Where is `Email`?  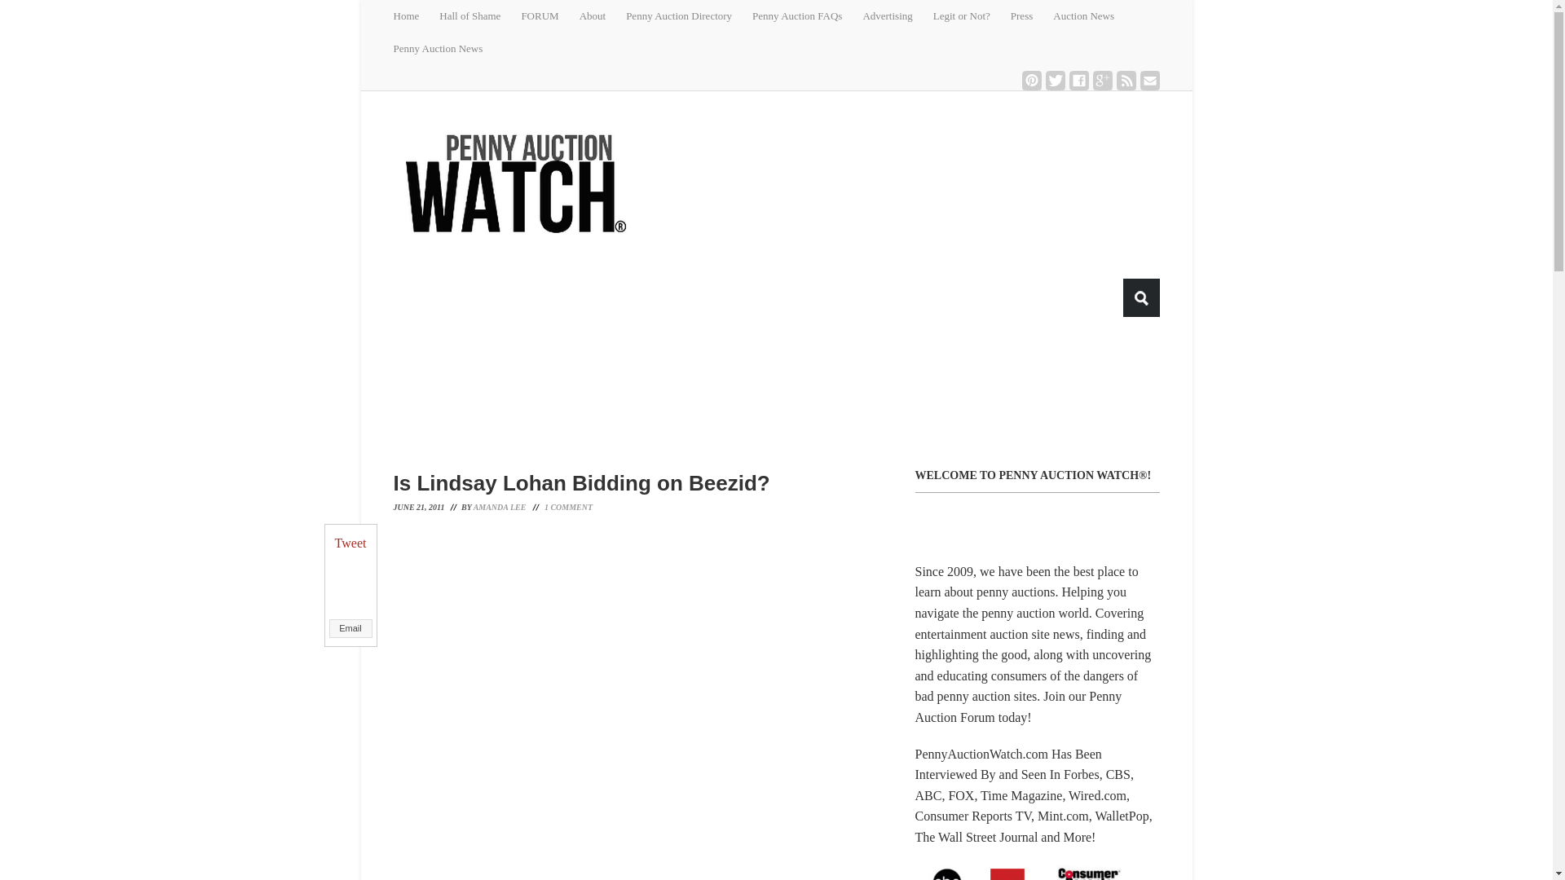
Email is located at coordinates (1149, 81).